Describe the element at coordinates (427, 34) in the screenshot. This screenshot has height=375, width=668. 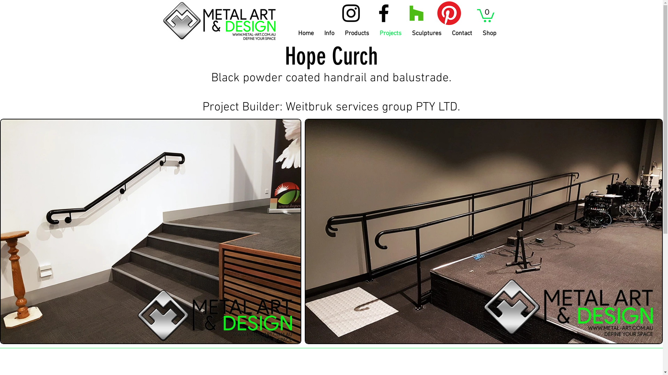
I see `Sculptures` at that location.